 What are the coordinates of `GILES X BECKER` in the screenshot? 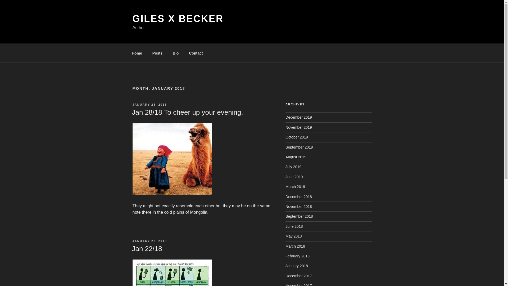 It's located at (178, 19).